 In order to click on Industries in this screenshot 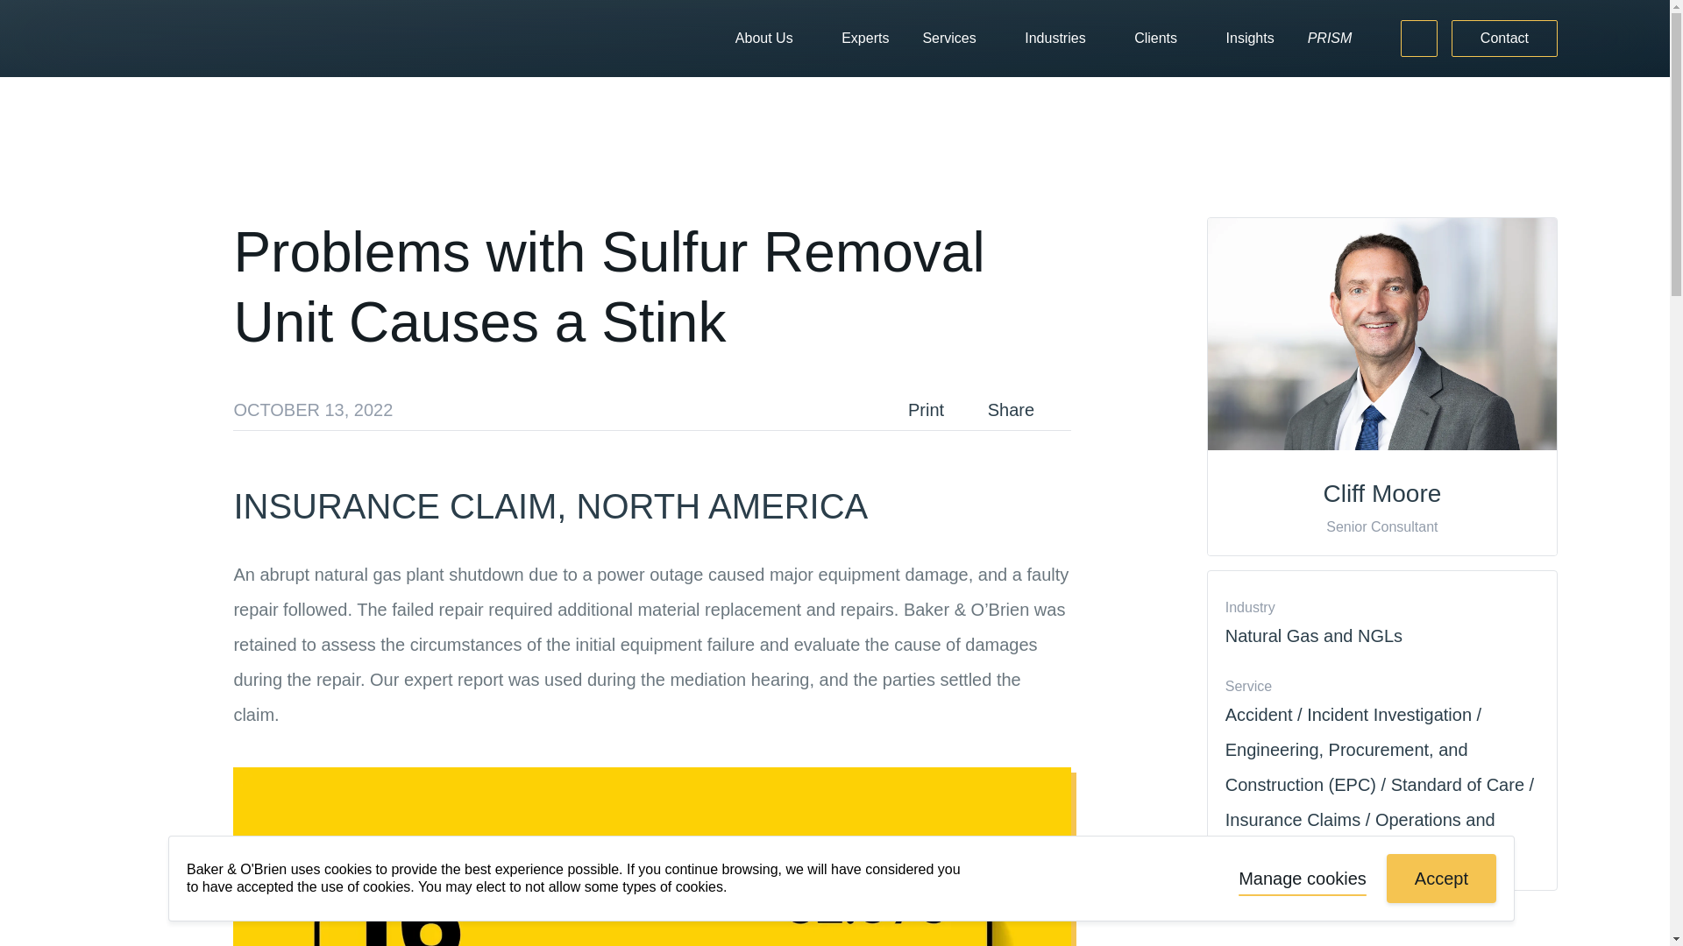, I will do `click(1055, 39)`.